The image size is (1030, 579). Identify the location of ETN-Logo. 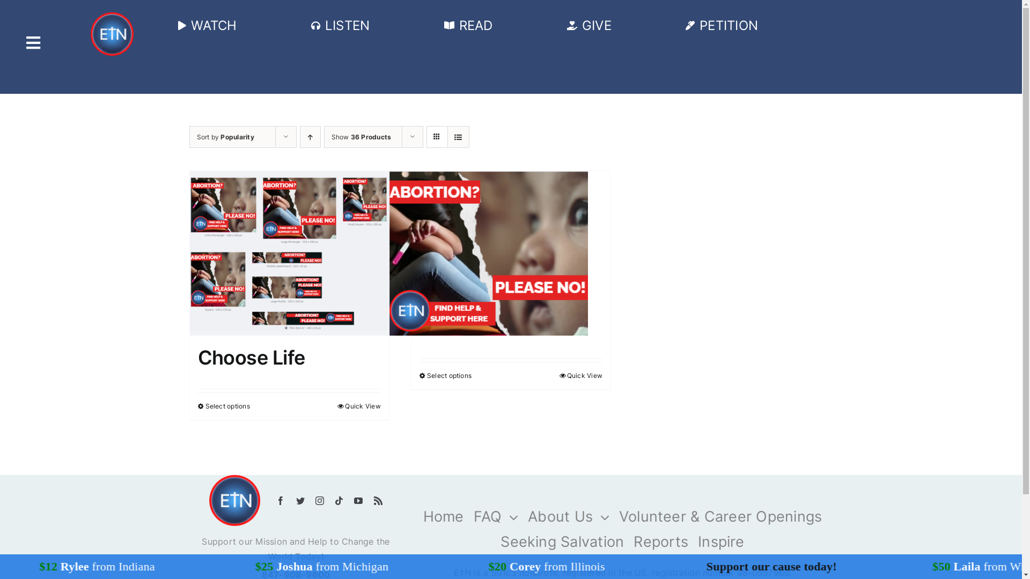
(235, 501).